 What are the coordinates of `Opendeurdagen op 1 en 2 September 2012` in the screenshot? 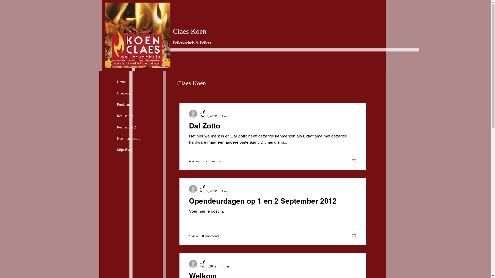 It's located at (273, 202).